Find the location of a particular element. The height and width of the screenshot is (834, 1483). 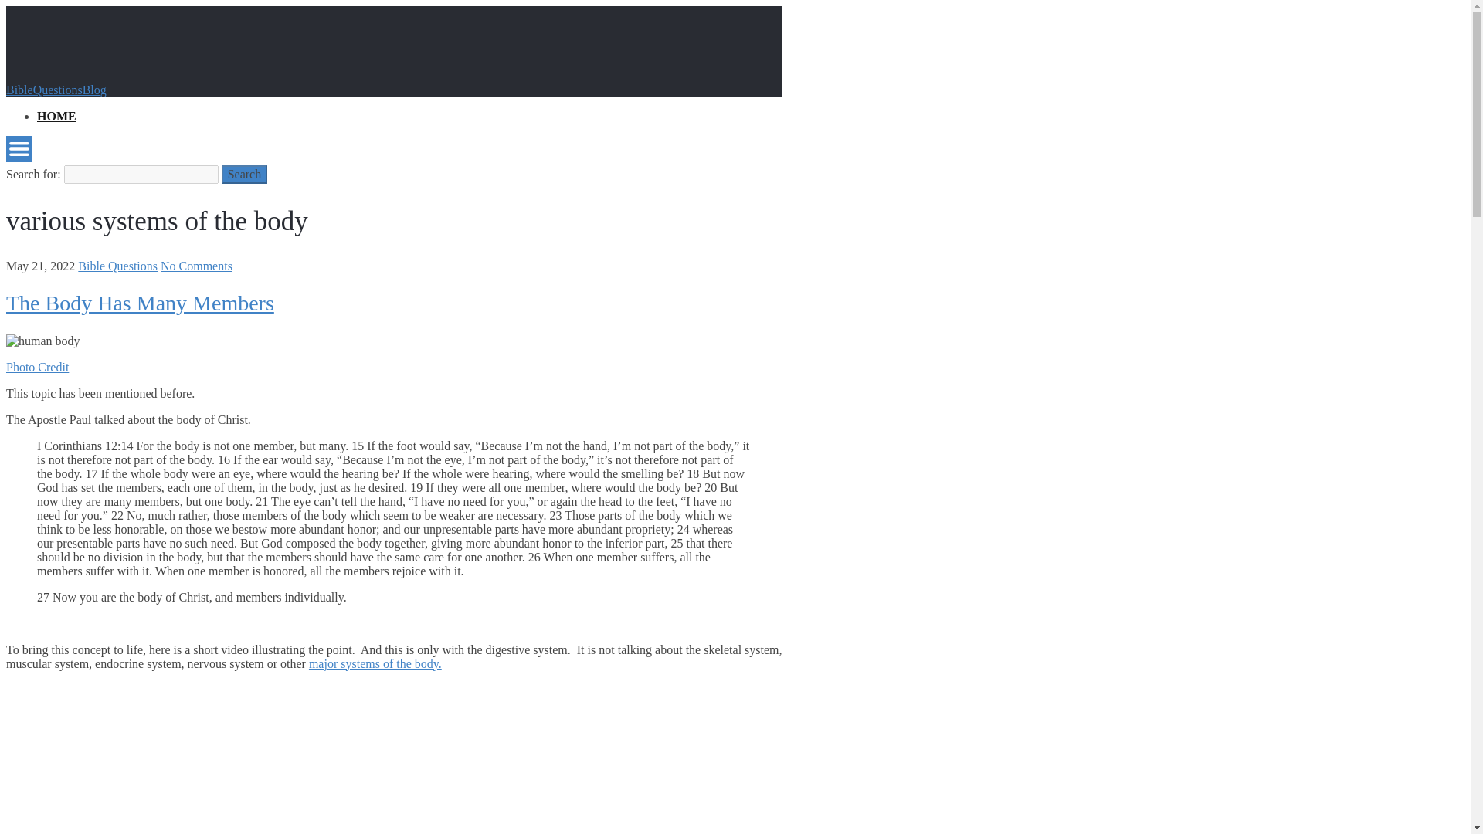

major systems of the body. is located at coordinates (375, 664).